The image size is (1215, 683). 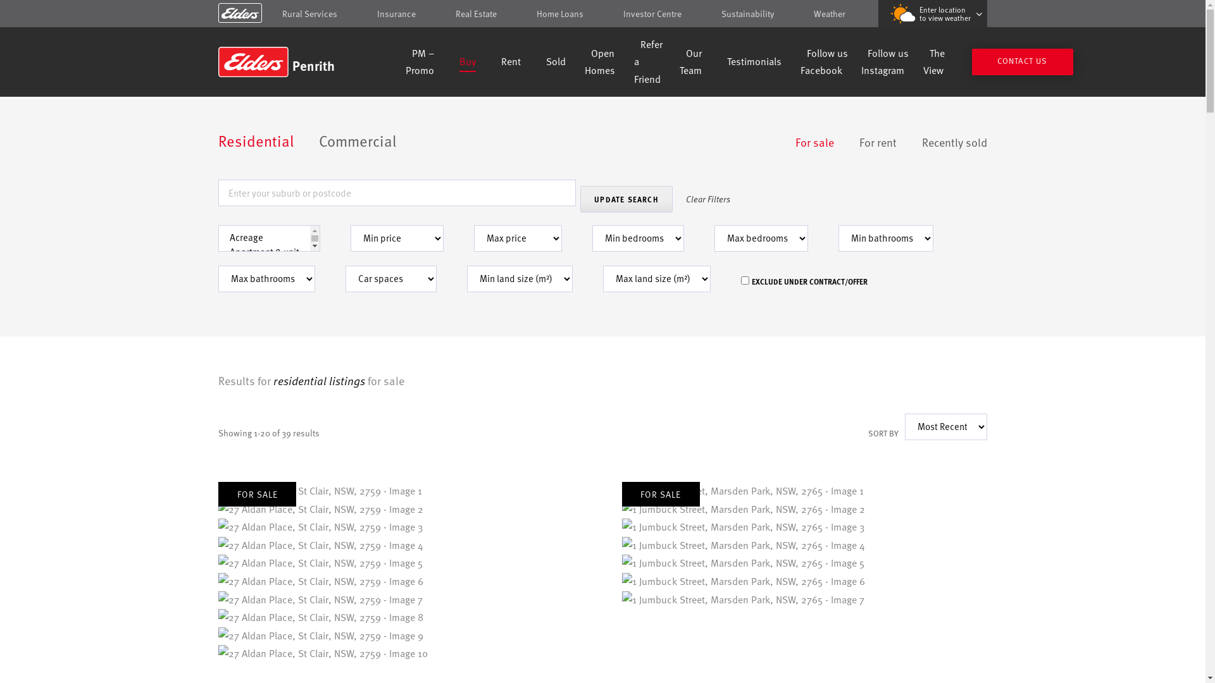 I want to click on The View, so click(x=934, y=63).